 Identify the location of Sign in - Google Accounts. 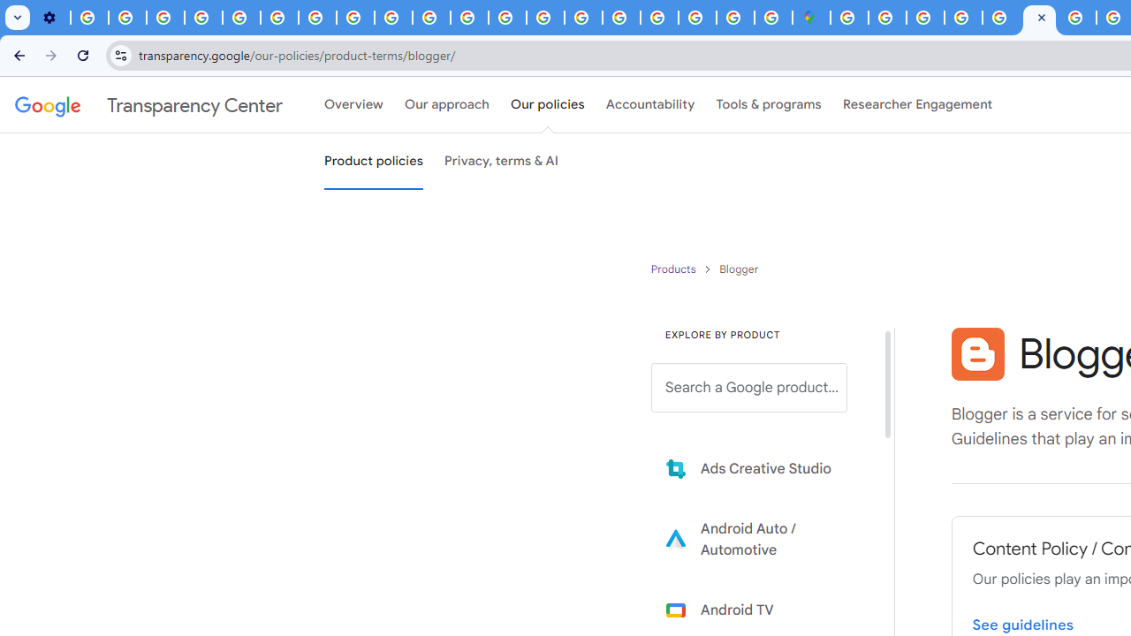
(887, 18).